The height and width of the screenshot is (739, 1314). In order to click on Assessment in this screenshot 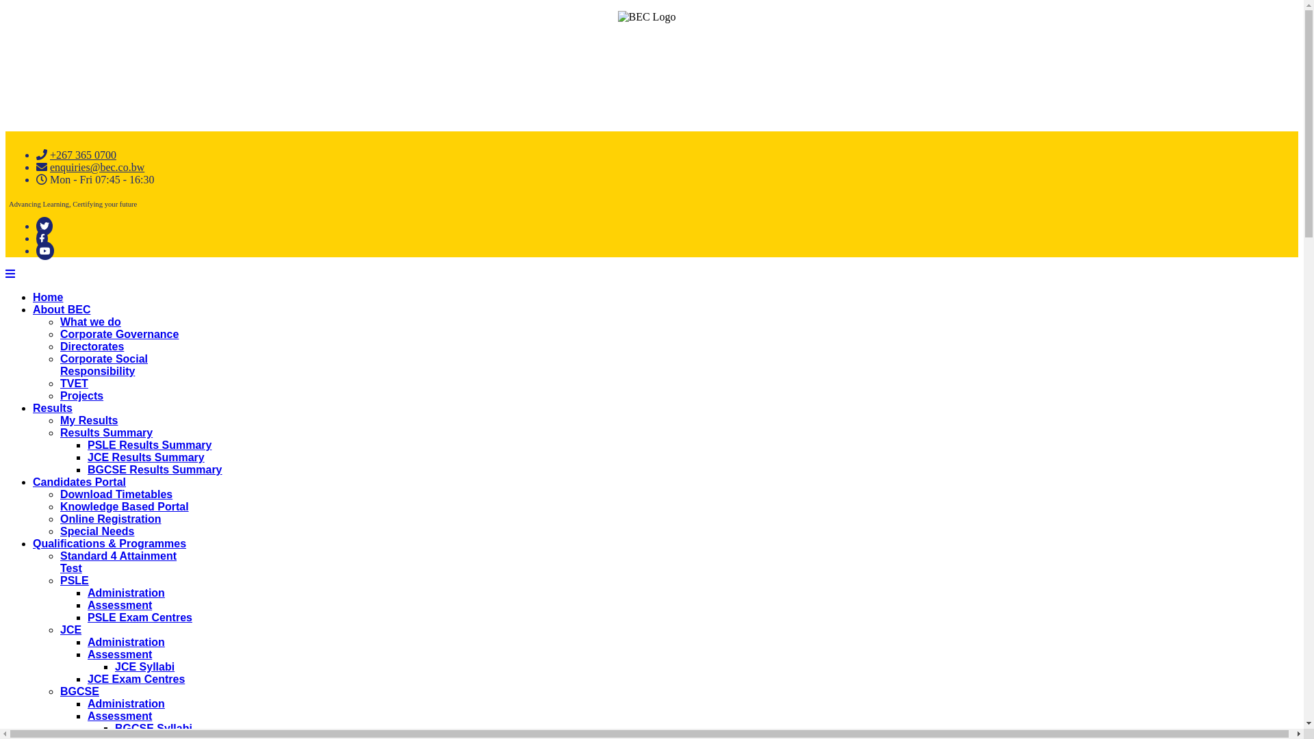, I will do `click(120, 605)`.